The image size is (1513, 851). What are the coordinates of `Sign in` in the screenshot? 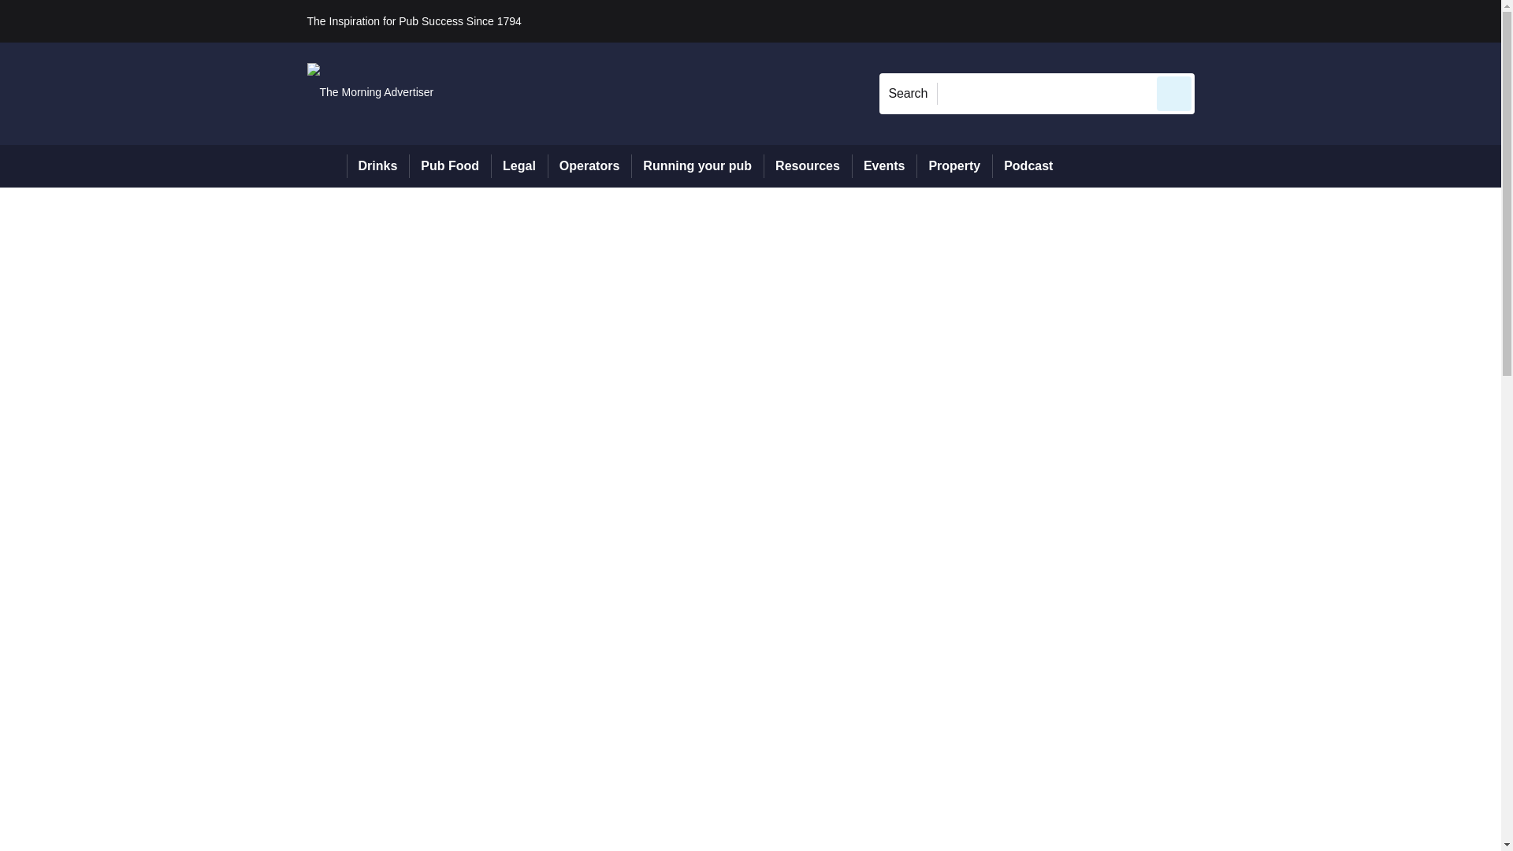 It's located at (1217, 20).